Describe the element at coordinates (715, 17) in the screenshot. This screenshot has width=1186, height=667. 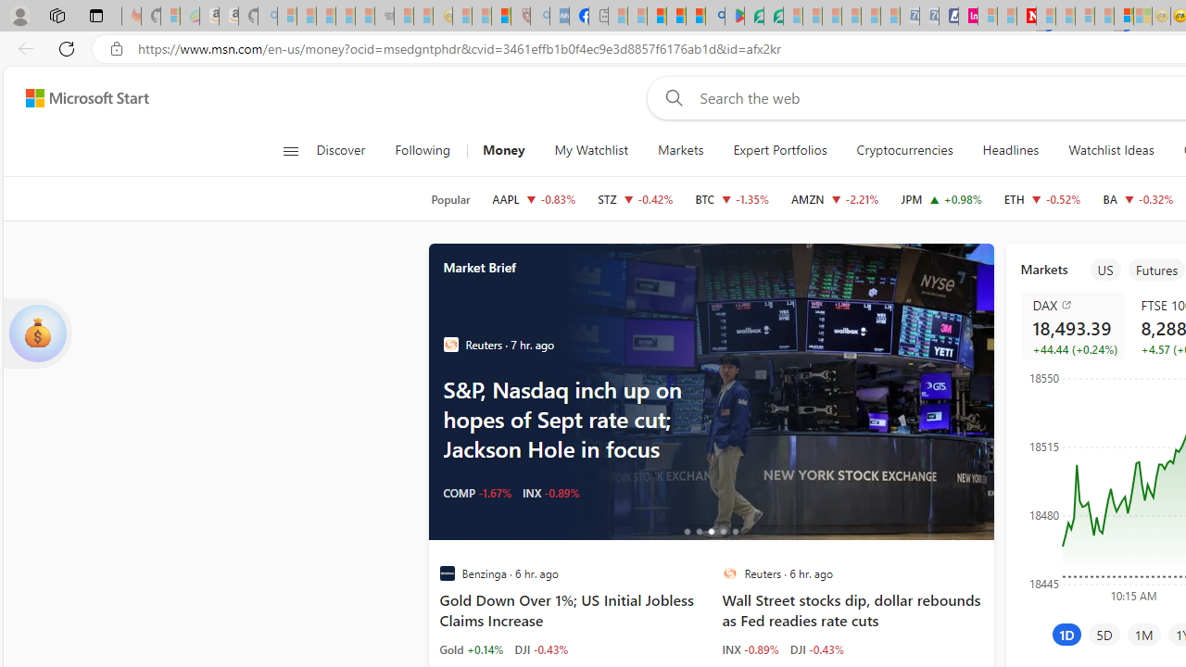
I see `google - Search` at that location.